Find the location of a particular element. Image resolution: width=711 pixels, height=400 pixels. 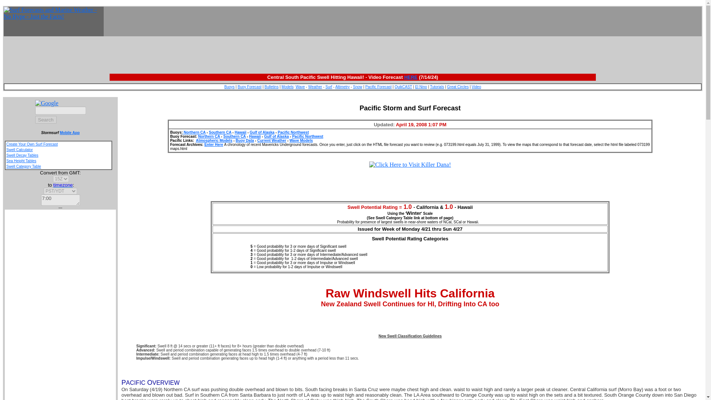

Northern CA is located at coordinates (209, 136).